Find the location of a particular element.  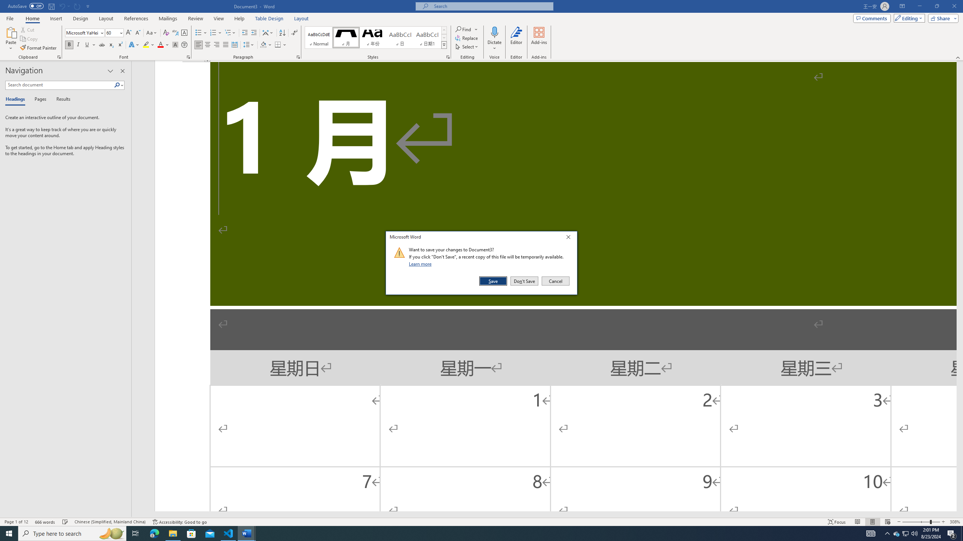

Align Left is located at coordinates (199, 45).